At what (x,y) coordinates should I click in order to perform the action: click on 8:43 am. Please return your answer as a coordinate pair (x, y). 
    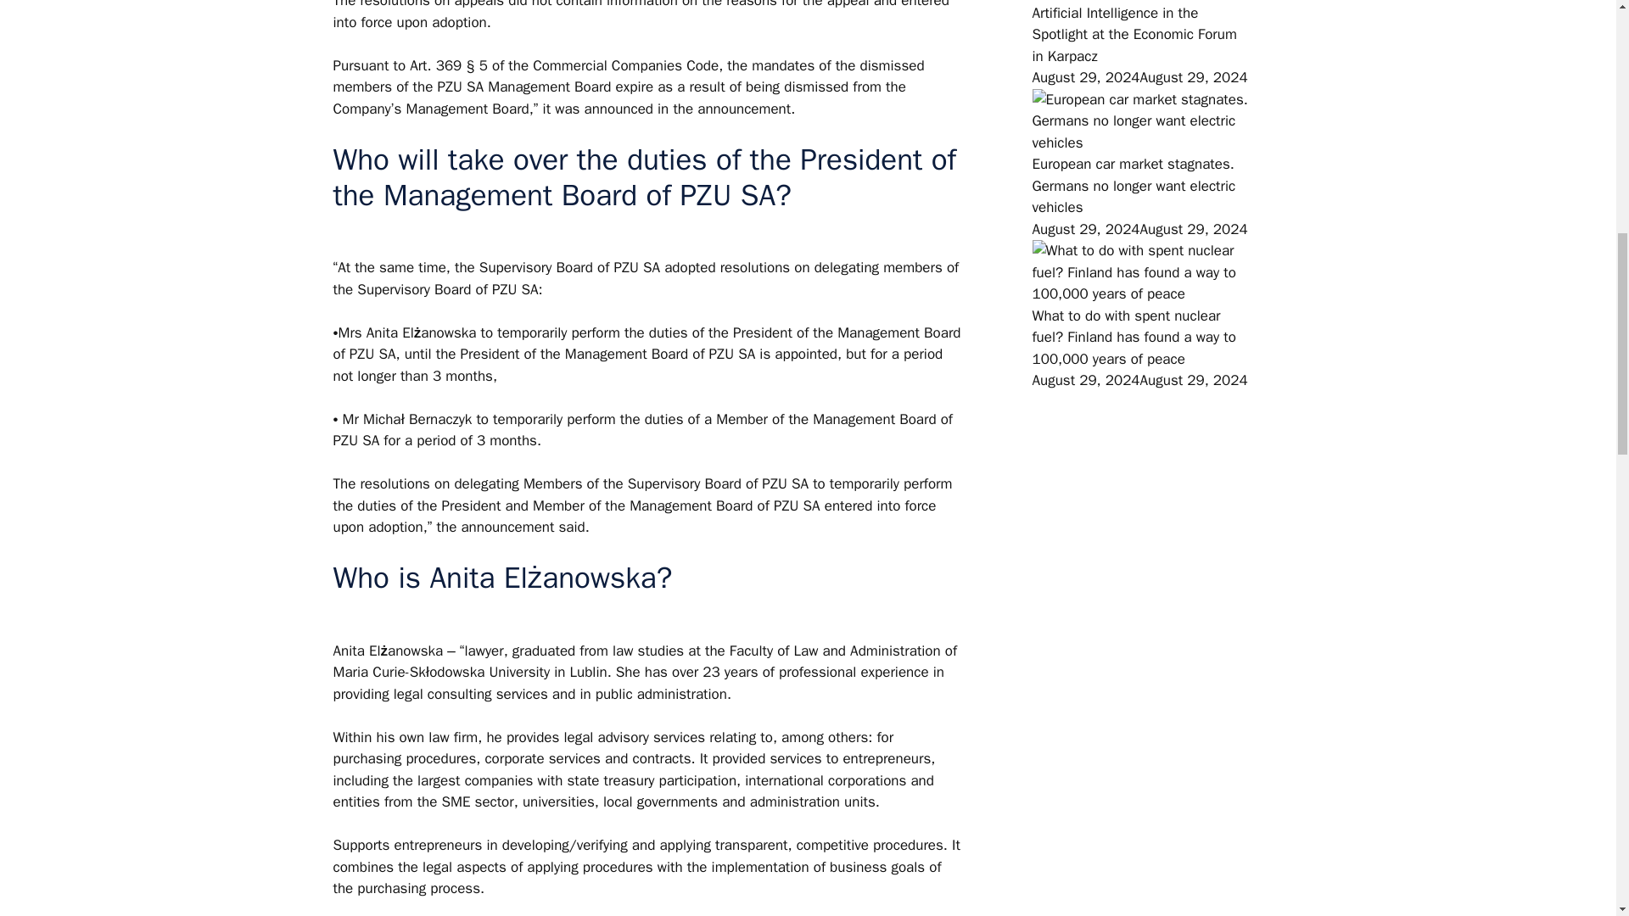
    Looking at the image, I should click on (1139, 380).